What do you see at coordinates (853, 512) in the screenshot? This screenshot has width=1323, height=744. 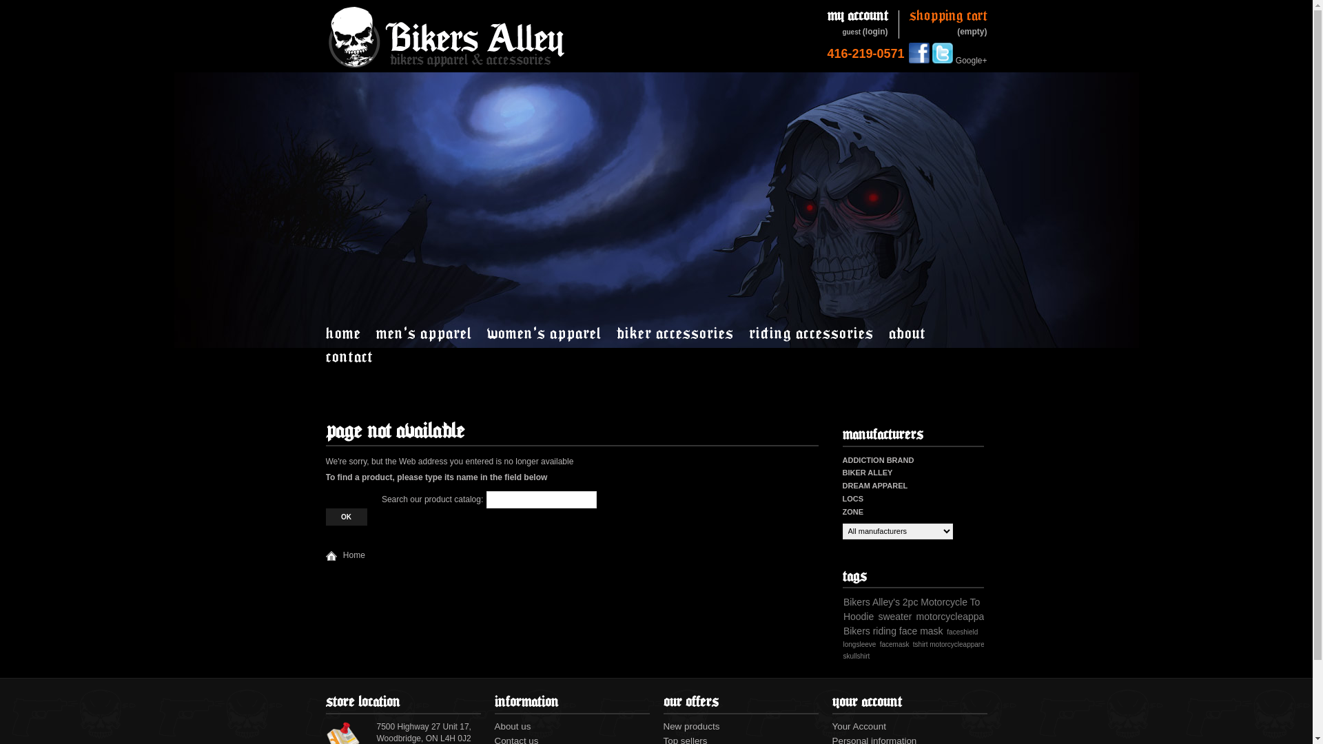 I see `ZONE` at bounding box center [853, 512].